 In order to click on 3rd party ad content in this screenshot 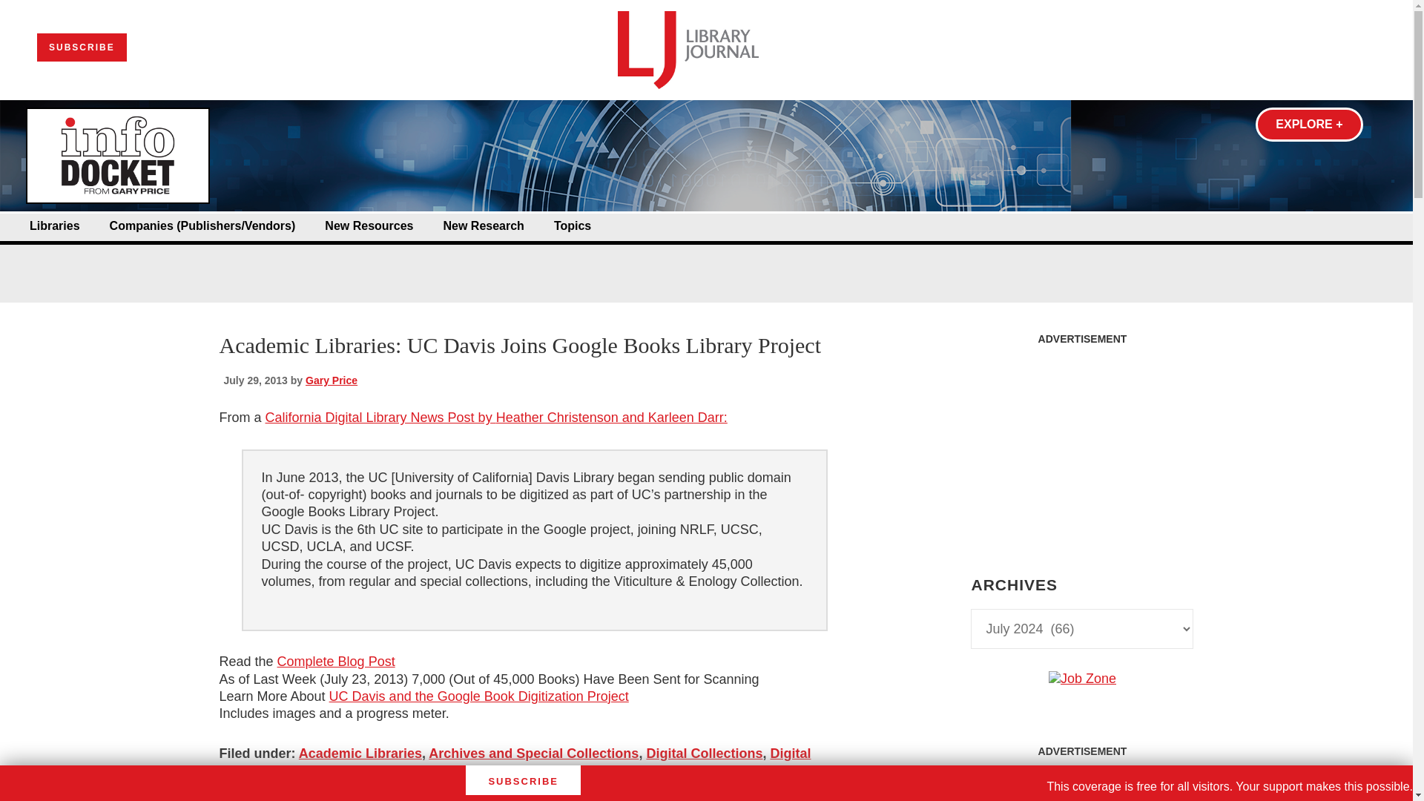, I will do `click(705, 258)`.